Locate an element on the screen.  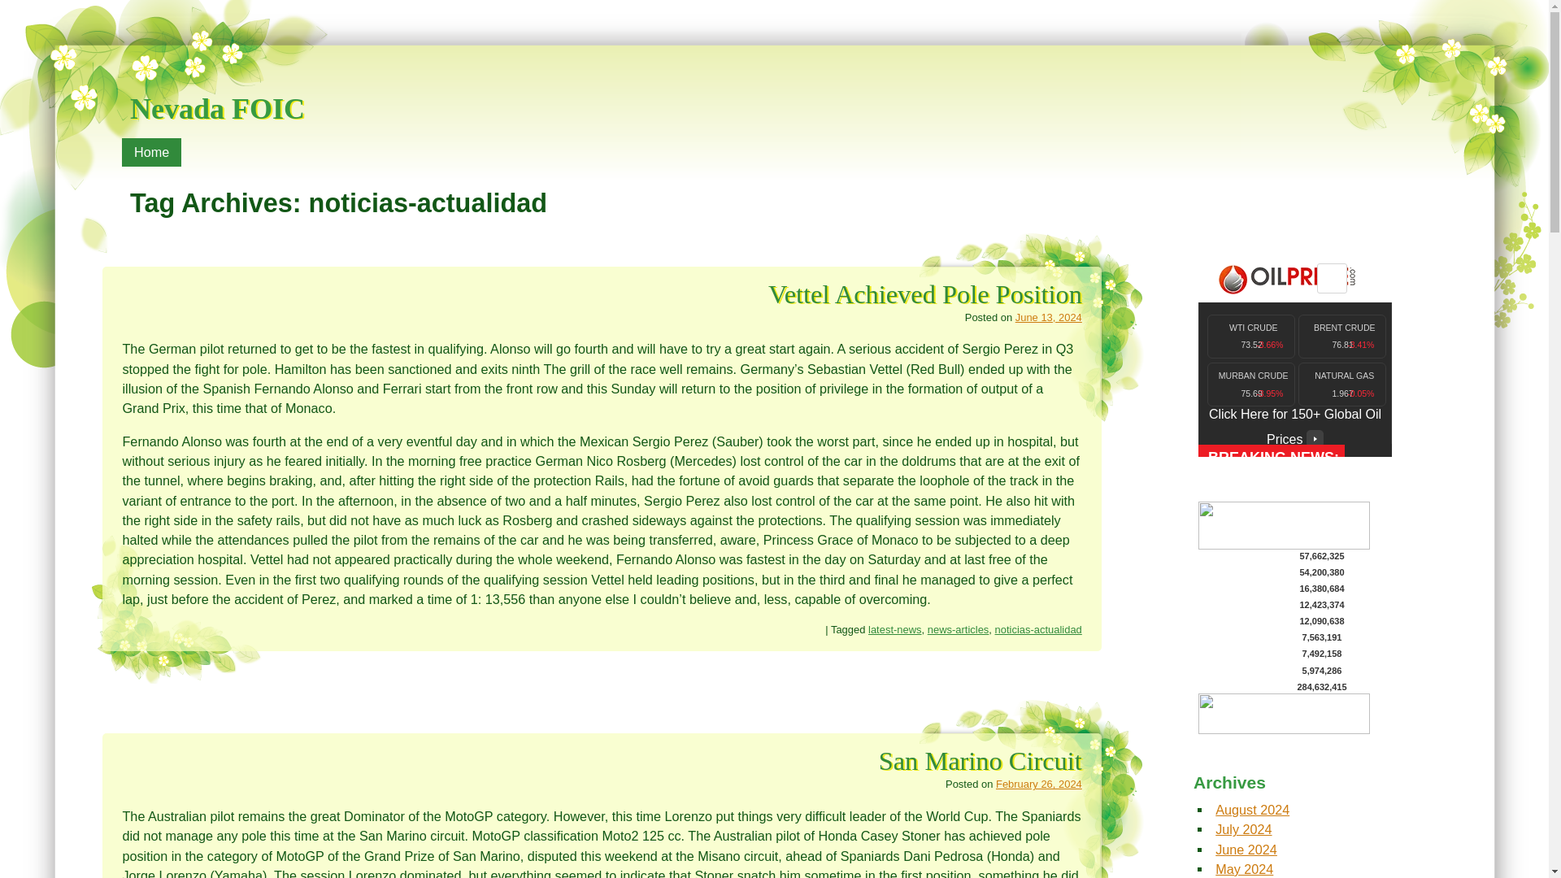
Nevada FOIC is located at coordinates (216, 94).